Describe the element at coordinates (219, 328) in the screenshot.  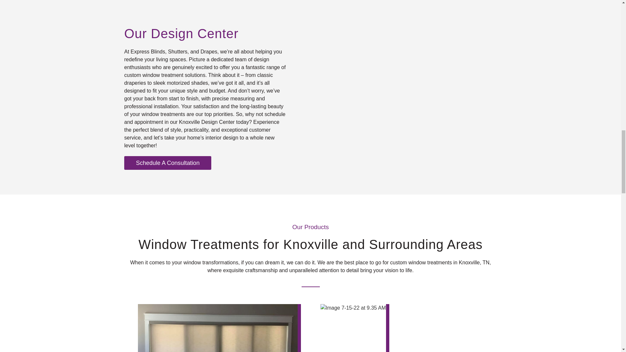
I see `Home 1` at that location.